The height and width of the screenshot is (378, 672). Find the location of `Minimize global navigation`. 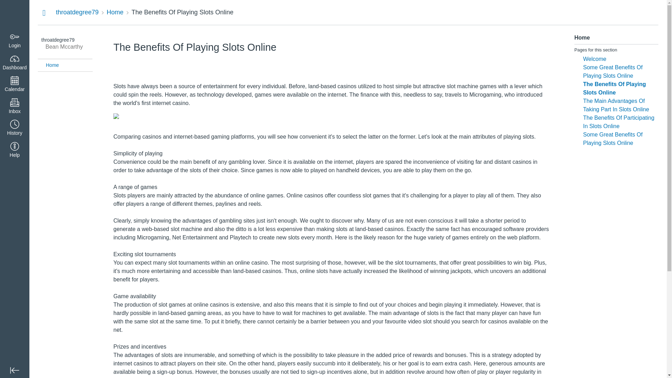

Minimize global navigation is located at coordinates (15, 370).